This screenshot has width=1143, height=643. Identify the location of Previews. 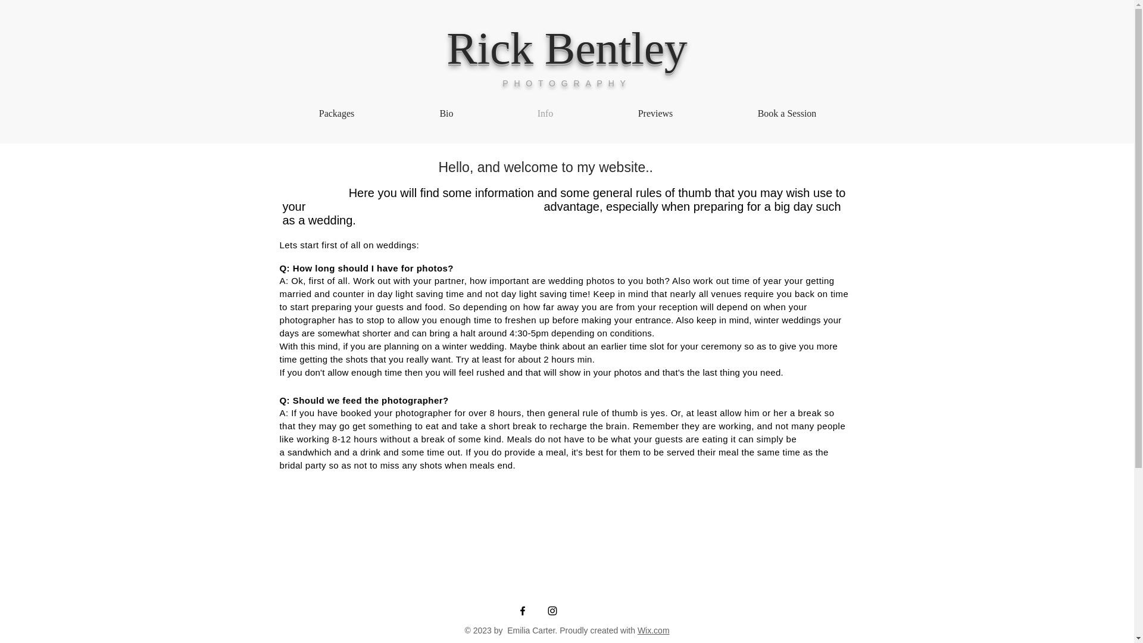
(655, 113).